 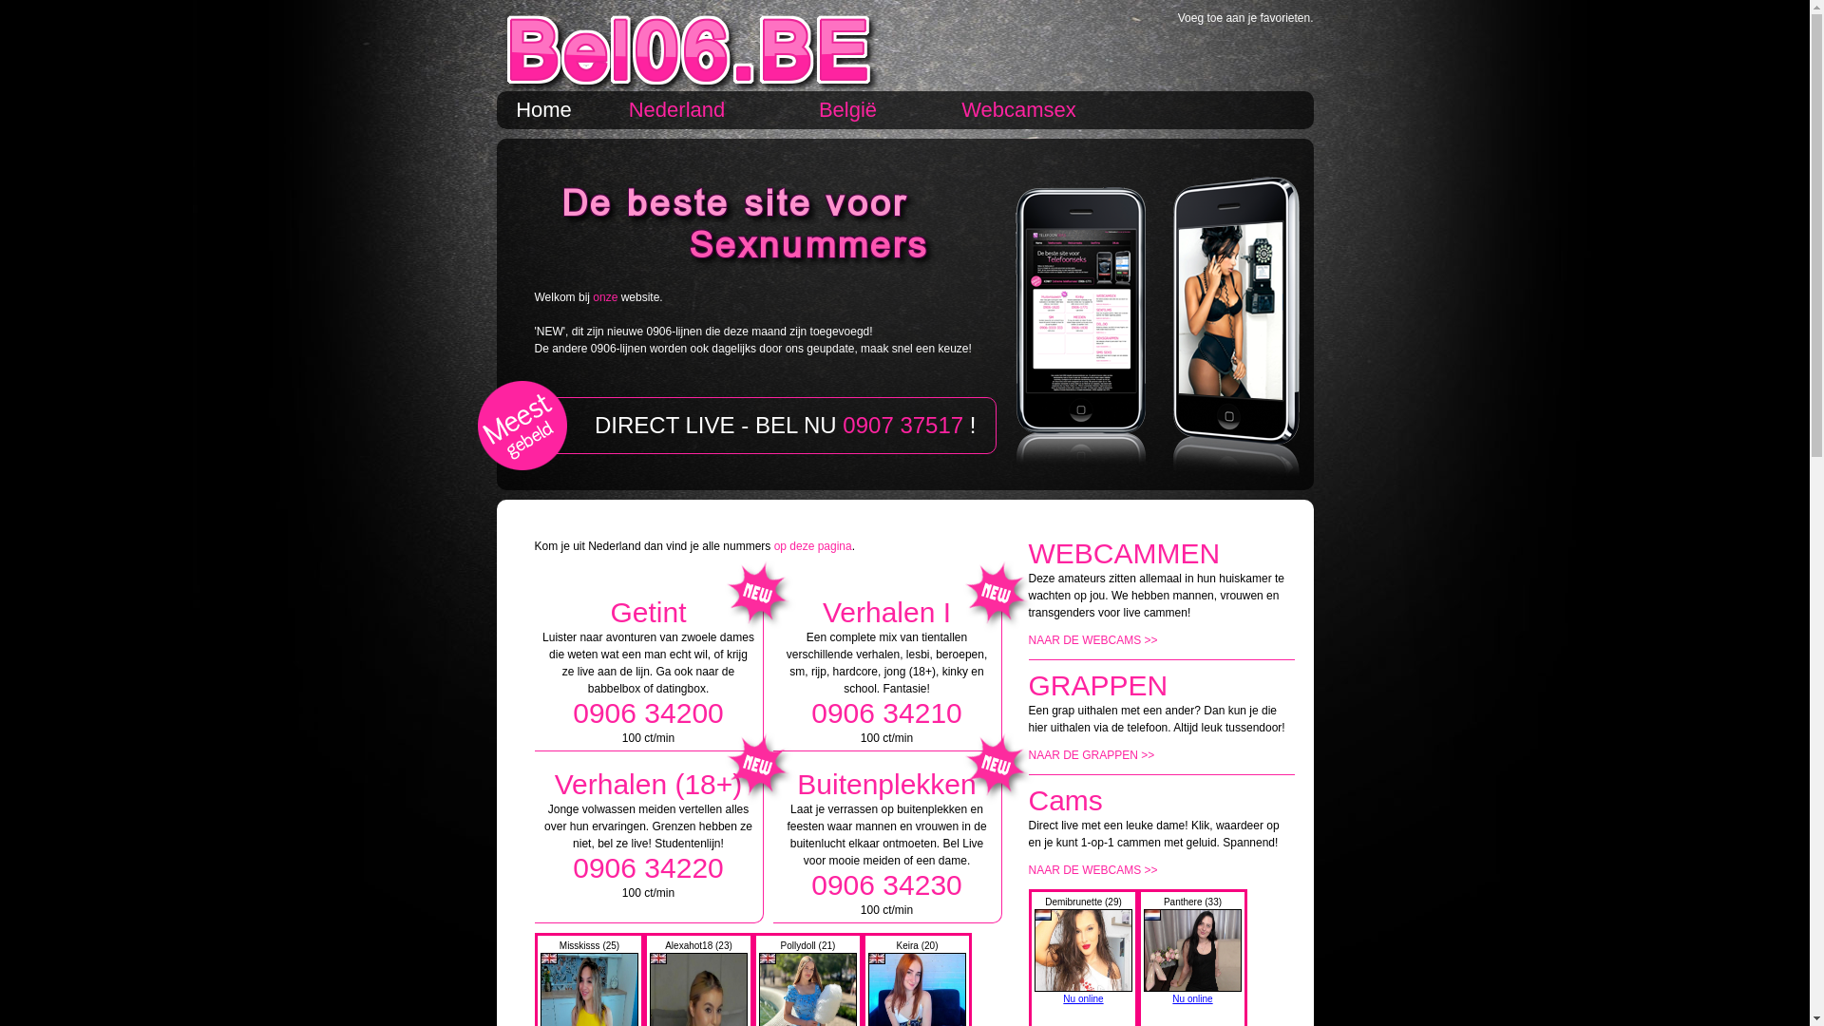 What do you see at coordinates (648, 868) in the screenshot?
I see `0906 34220` at bounding box center [648, 868].